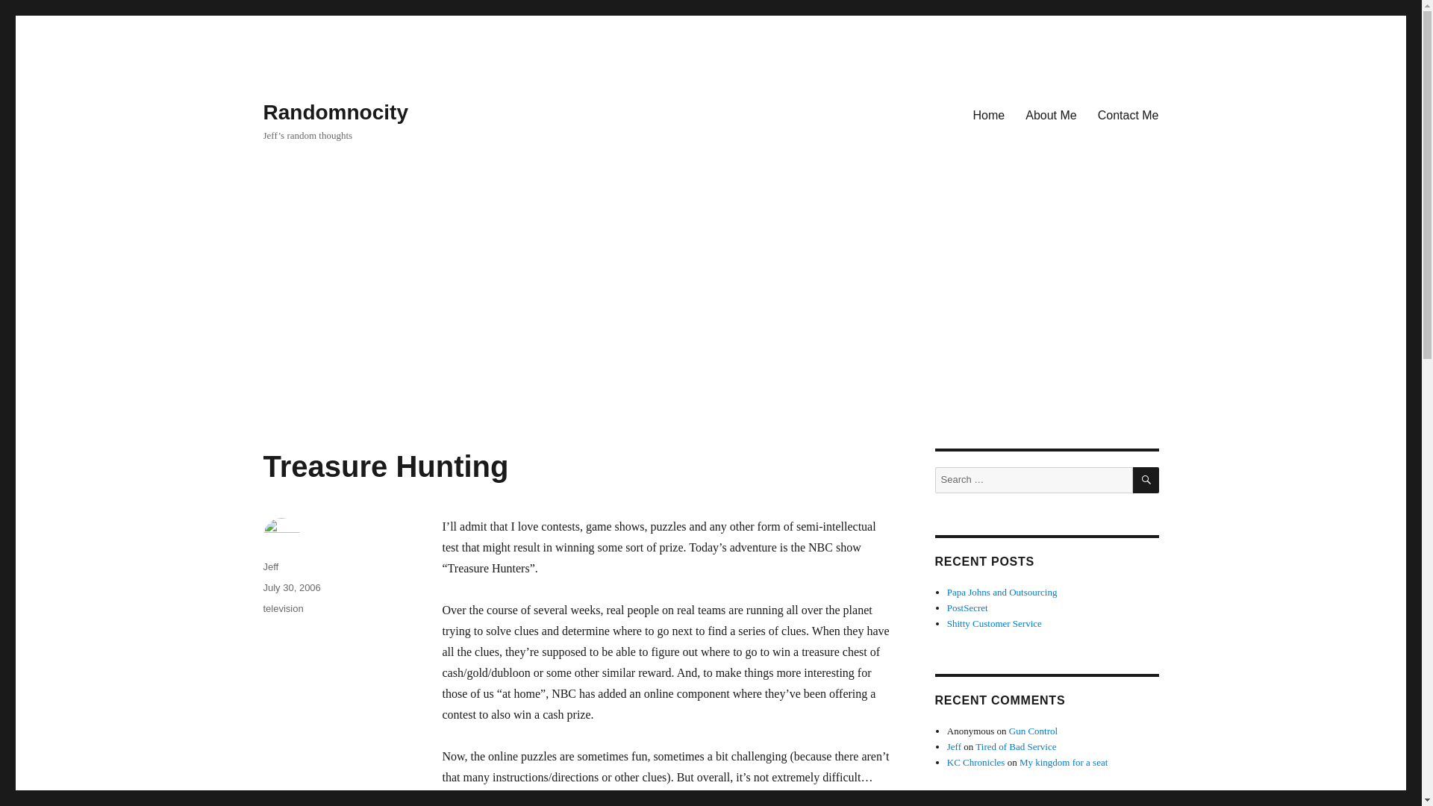 This screenshot has height=806, width=1433. I want to click on Tired of Bad Service, so click(1016, 746).